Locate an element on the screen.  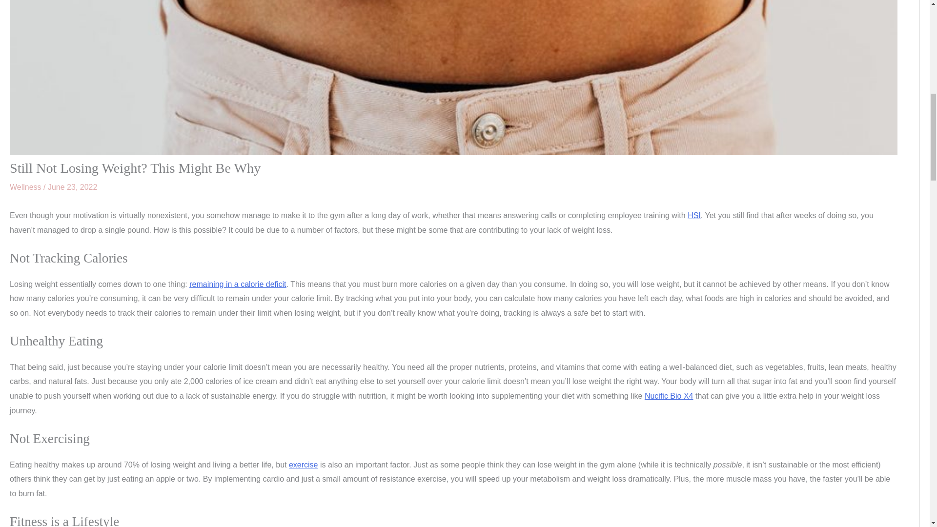
exercise is located at coordinates (304, 465).